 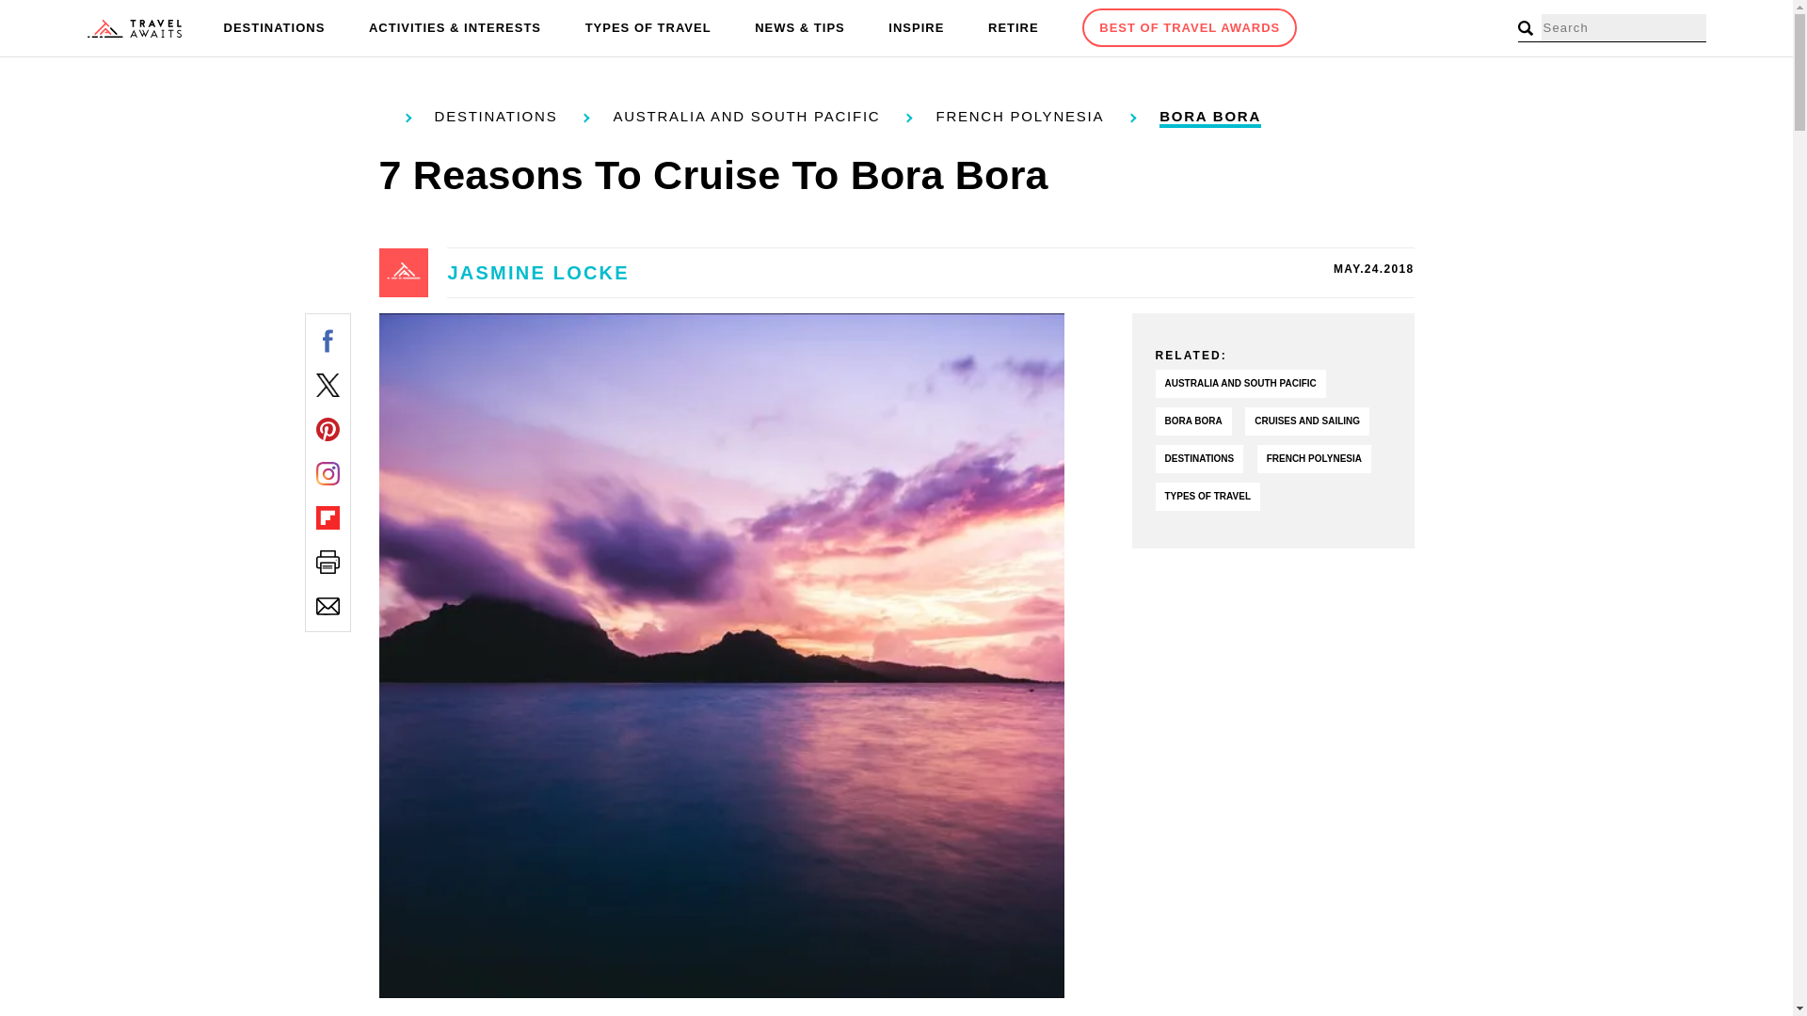 I want to click on TYPES OF TRAVEL, so click(x=648, y=28).